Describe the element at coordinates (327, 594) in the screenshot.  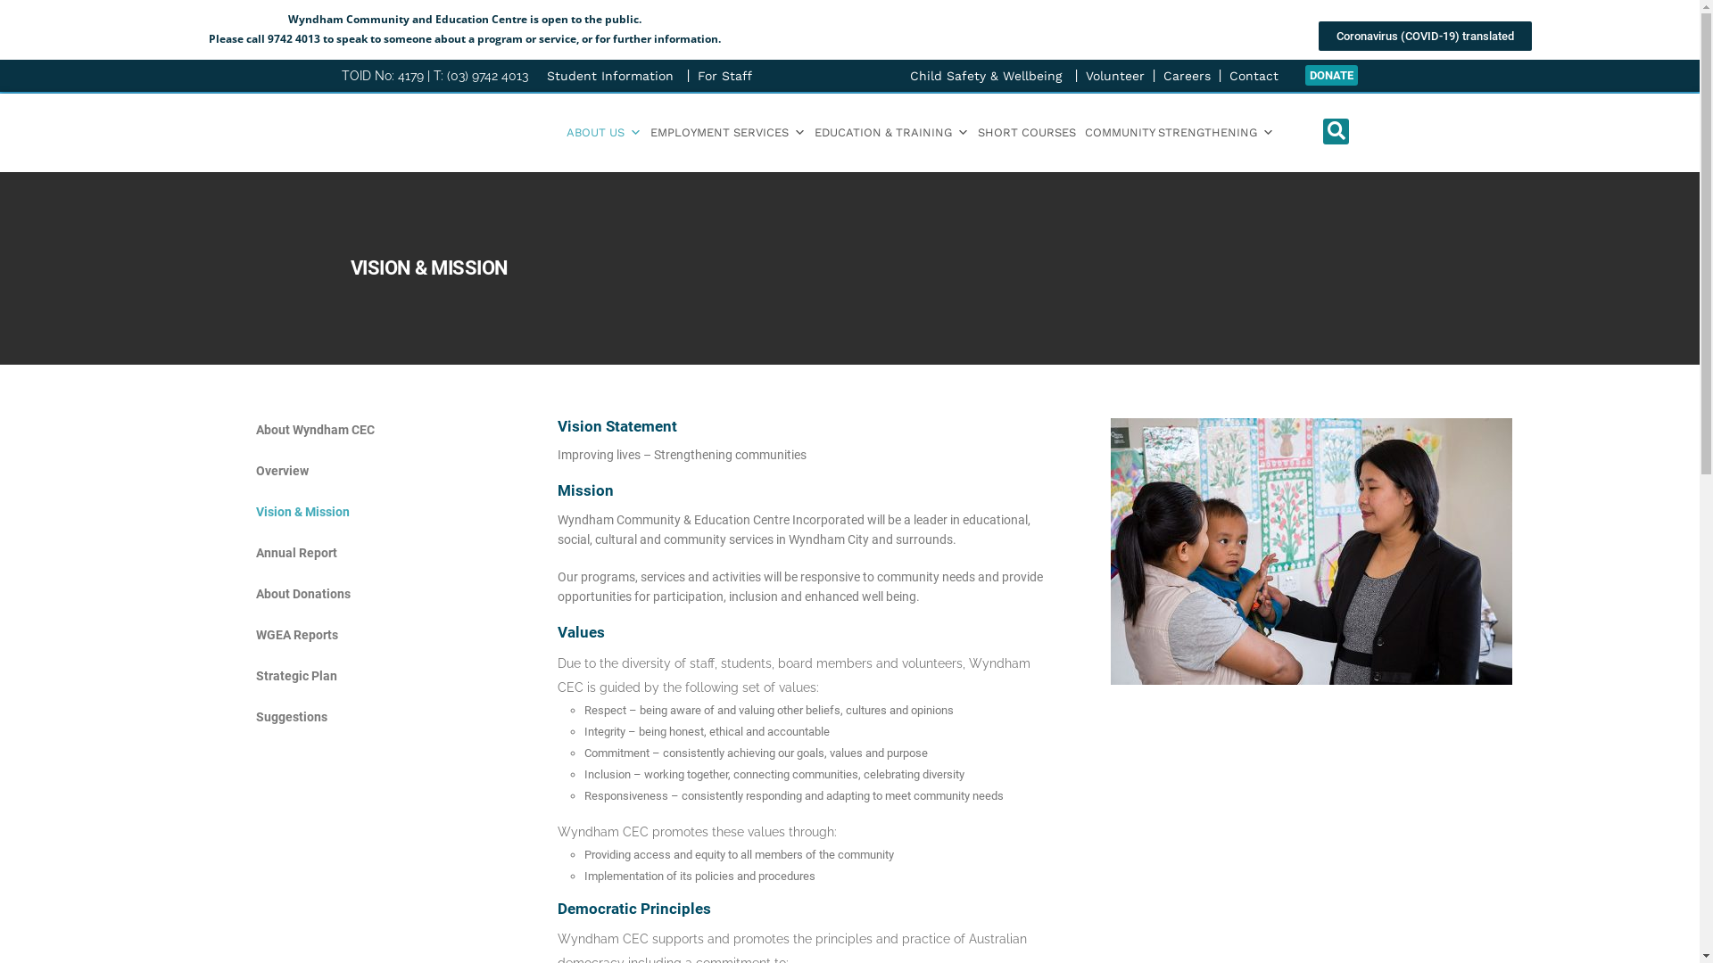
I see `About Donations` at that location.